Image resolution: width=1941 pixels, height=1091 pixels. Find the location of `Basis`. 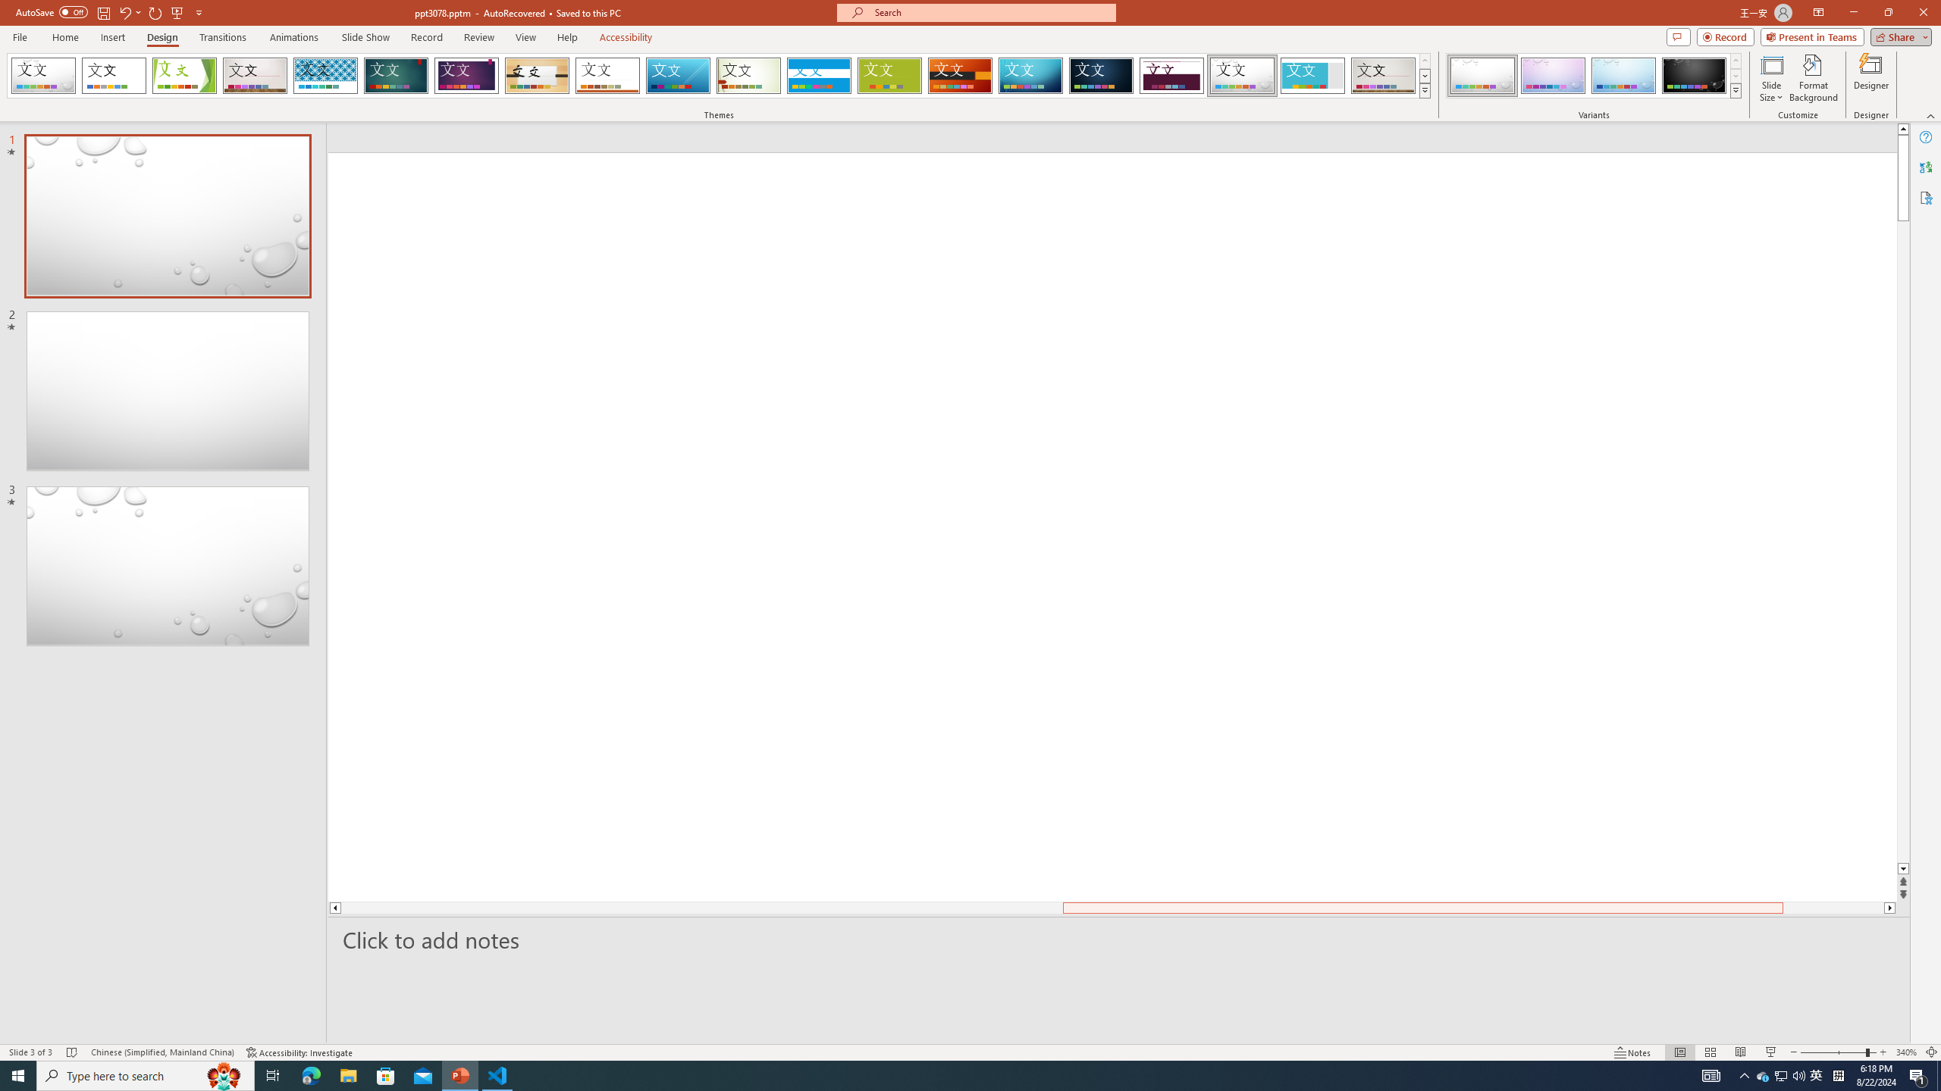

Basis is located at coordinates (890, 76).